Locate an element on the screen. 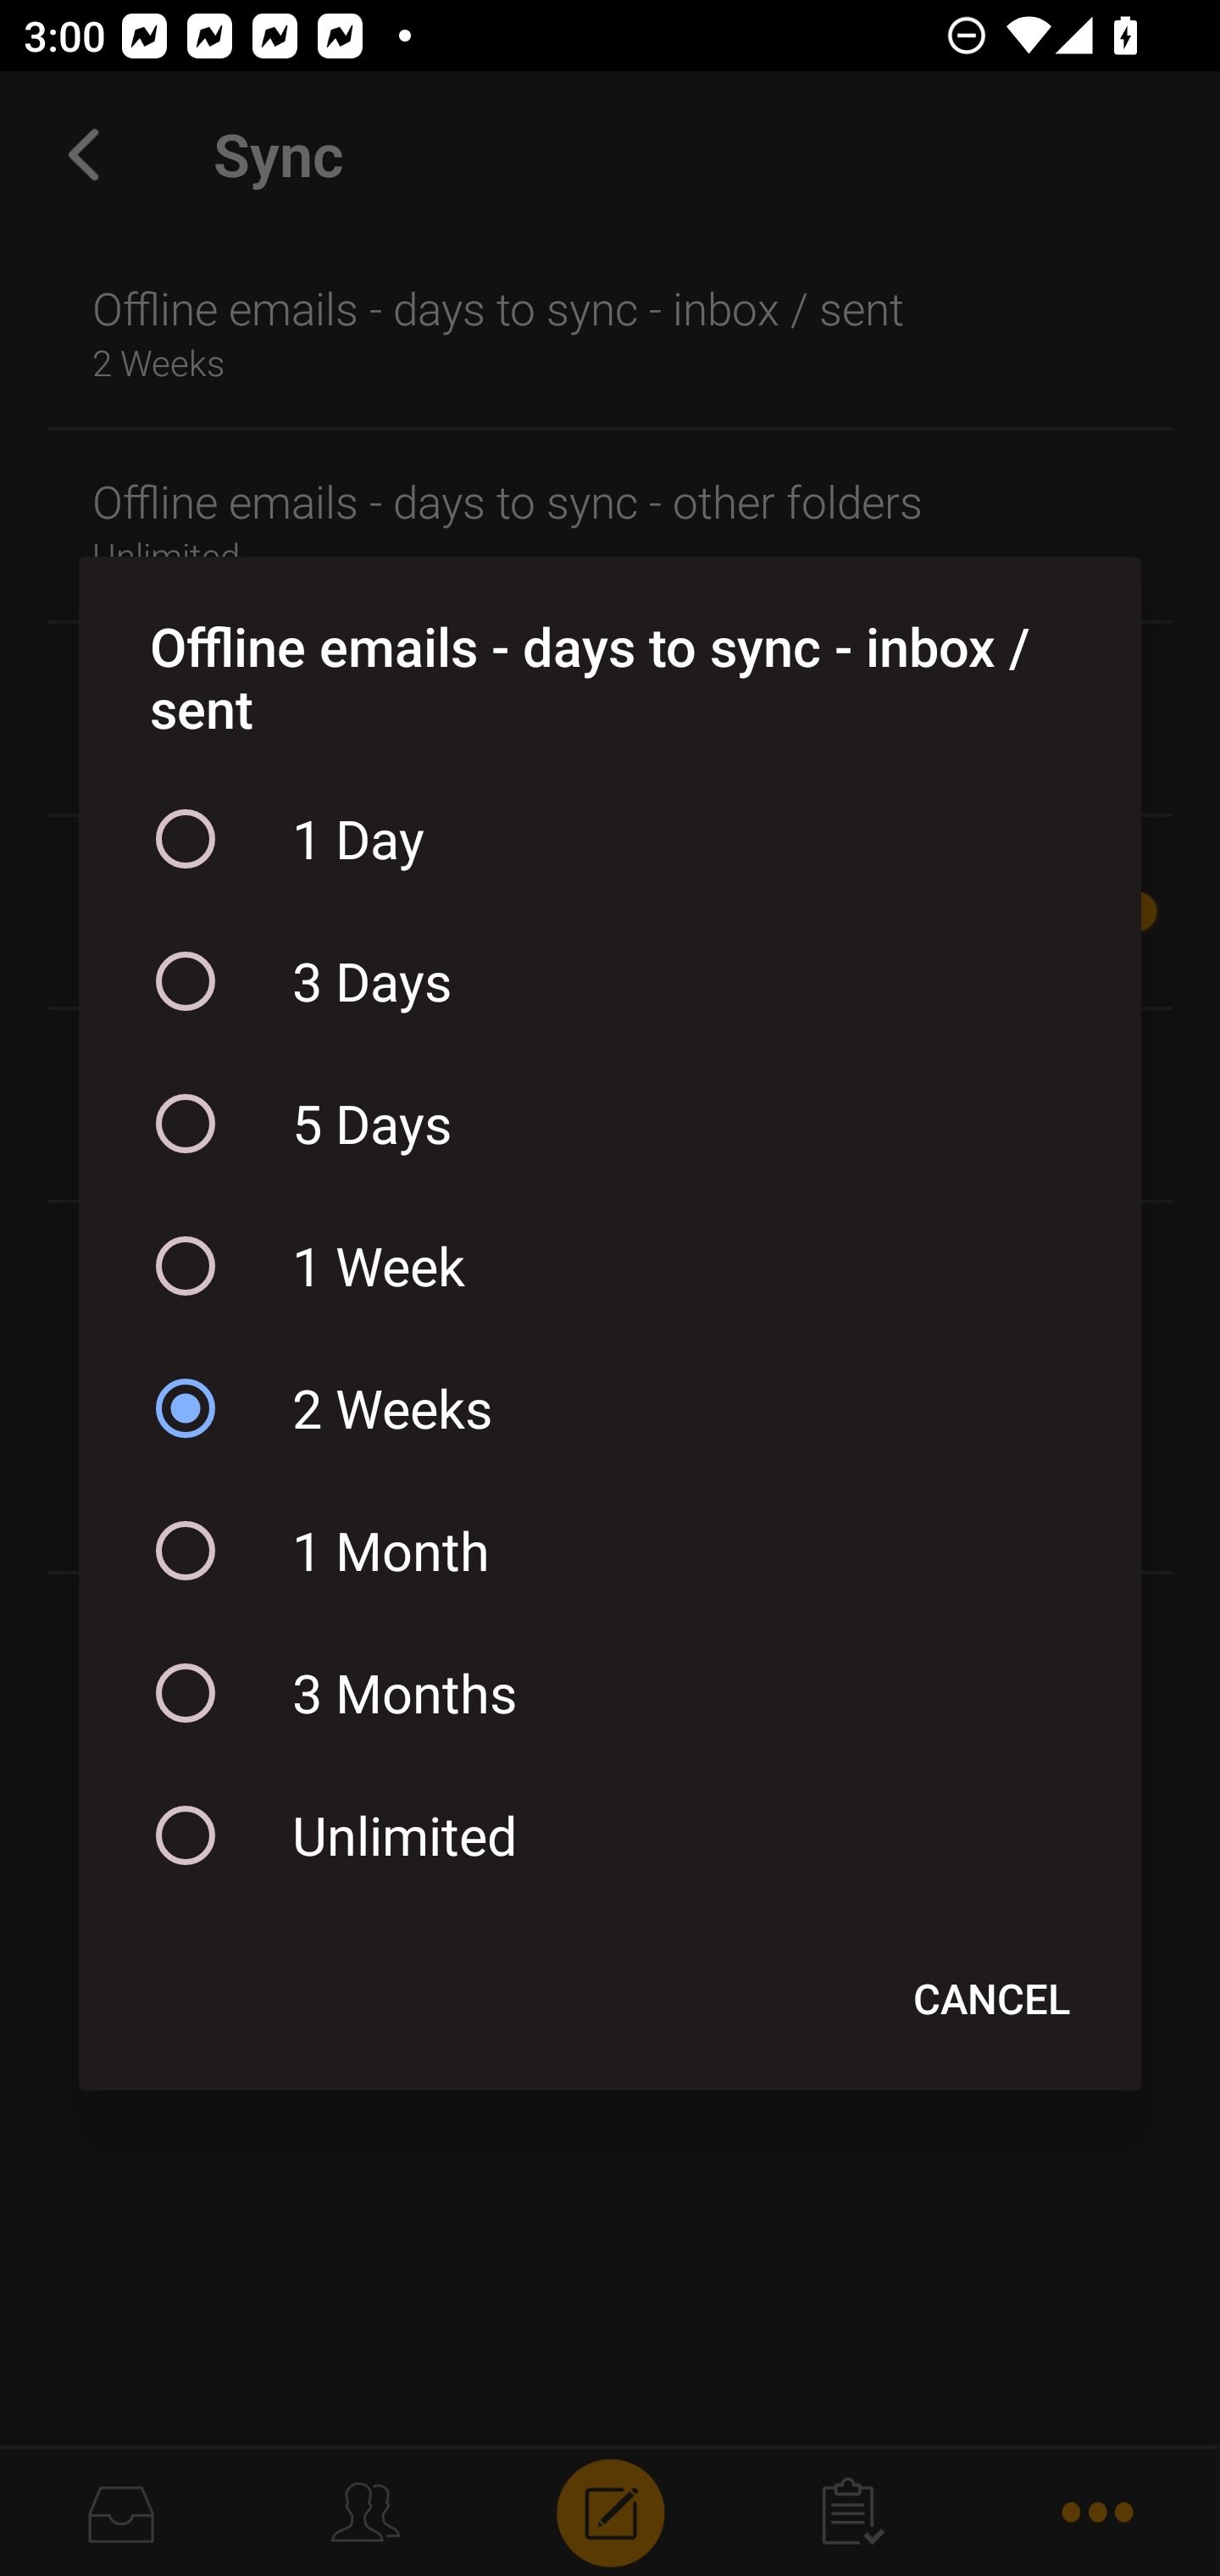  1 Day is located at coordinates (610, 838).